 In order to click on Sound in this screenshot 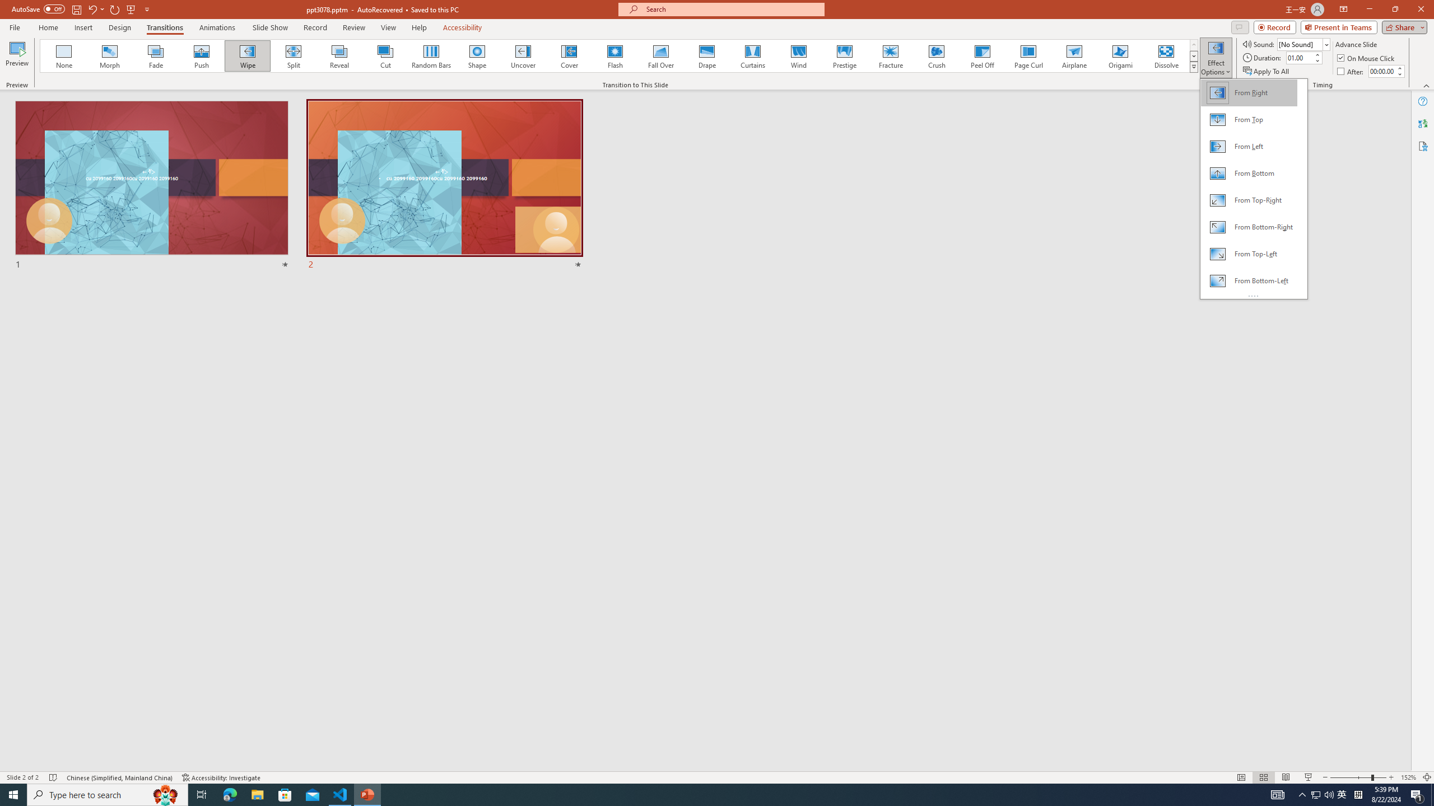, I will do `click(1304, 44)`.